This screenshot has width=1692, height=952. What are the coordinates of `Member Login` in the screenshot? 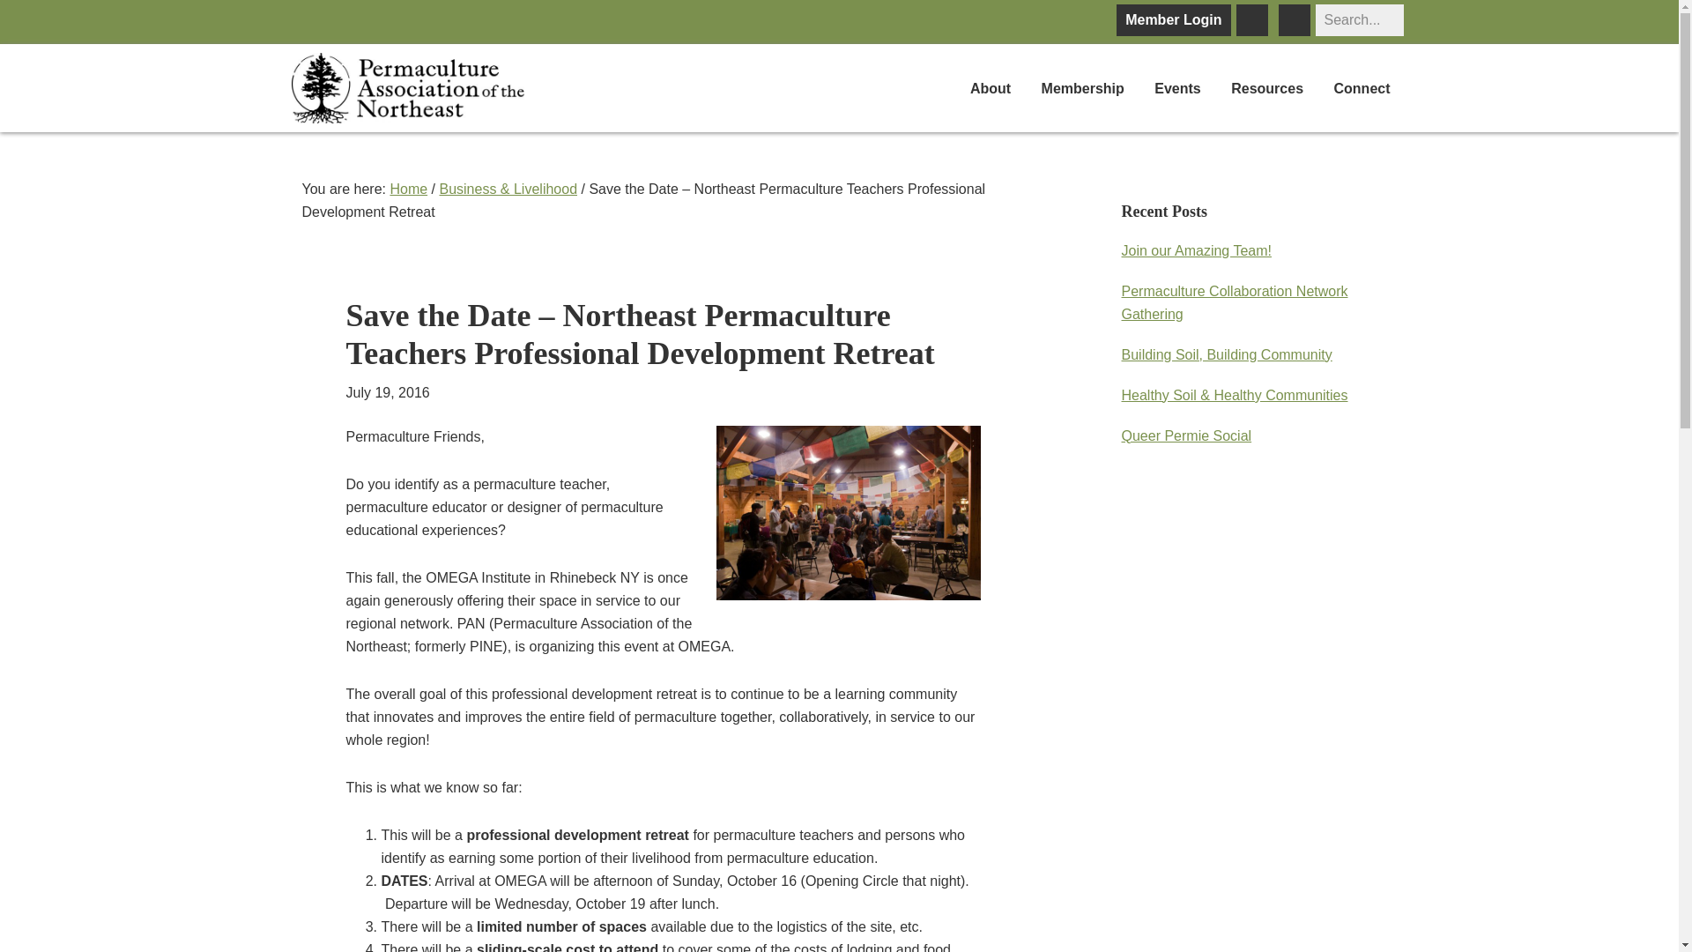 It's located at (1173, 20).